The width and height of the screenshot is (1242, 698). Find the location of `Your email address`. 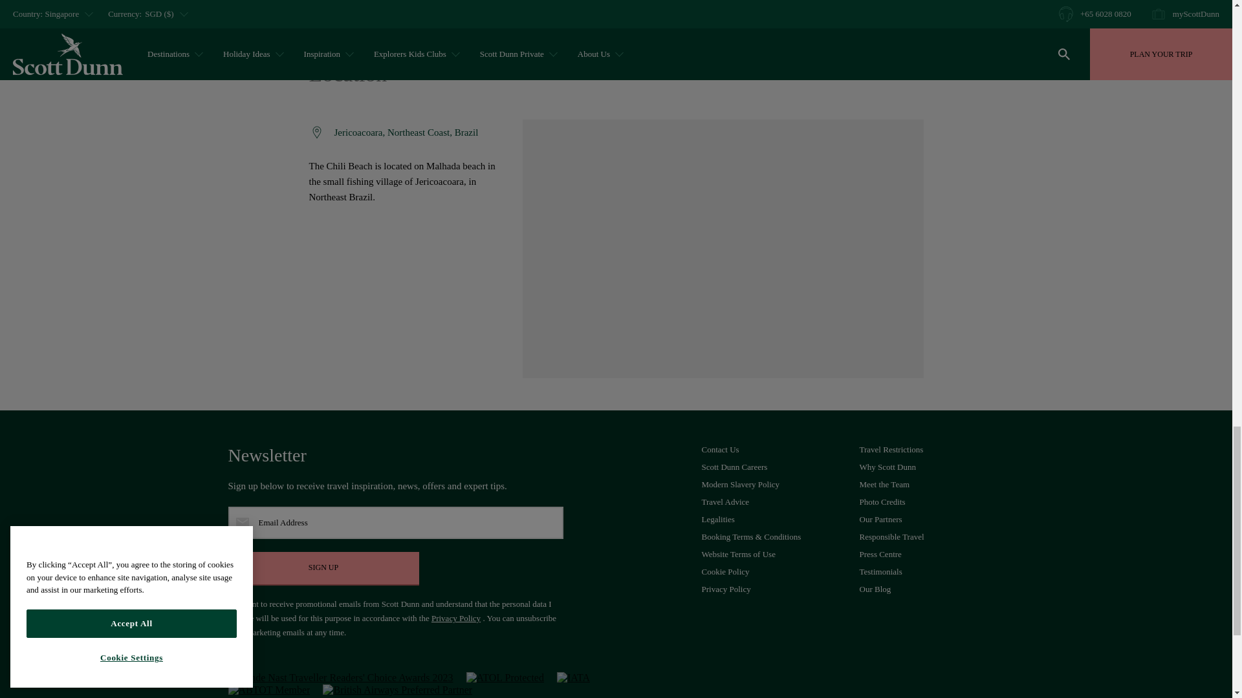

Your email address is located at coordinates (395, 522).